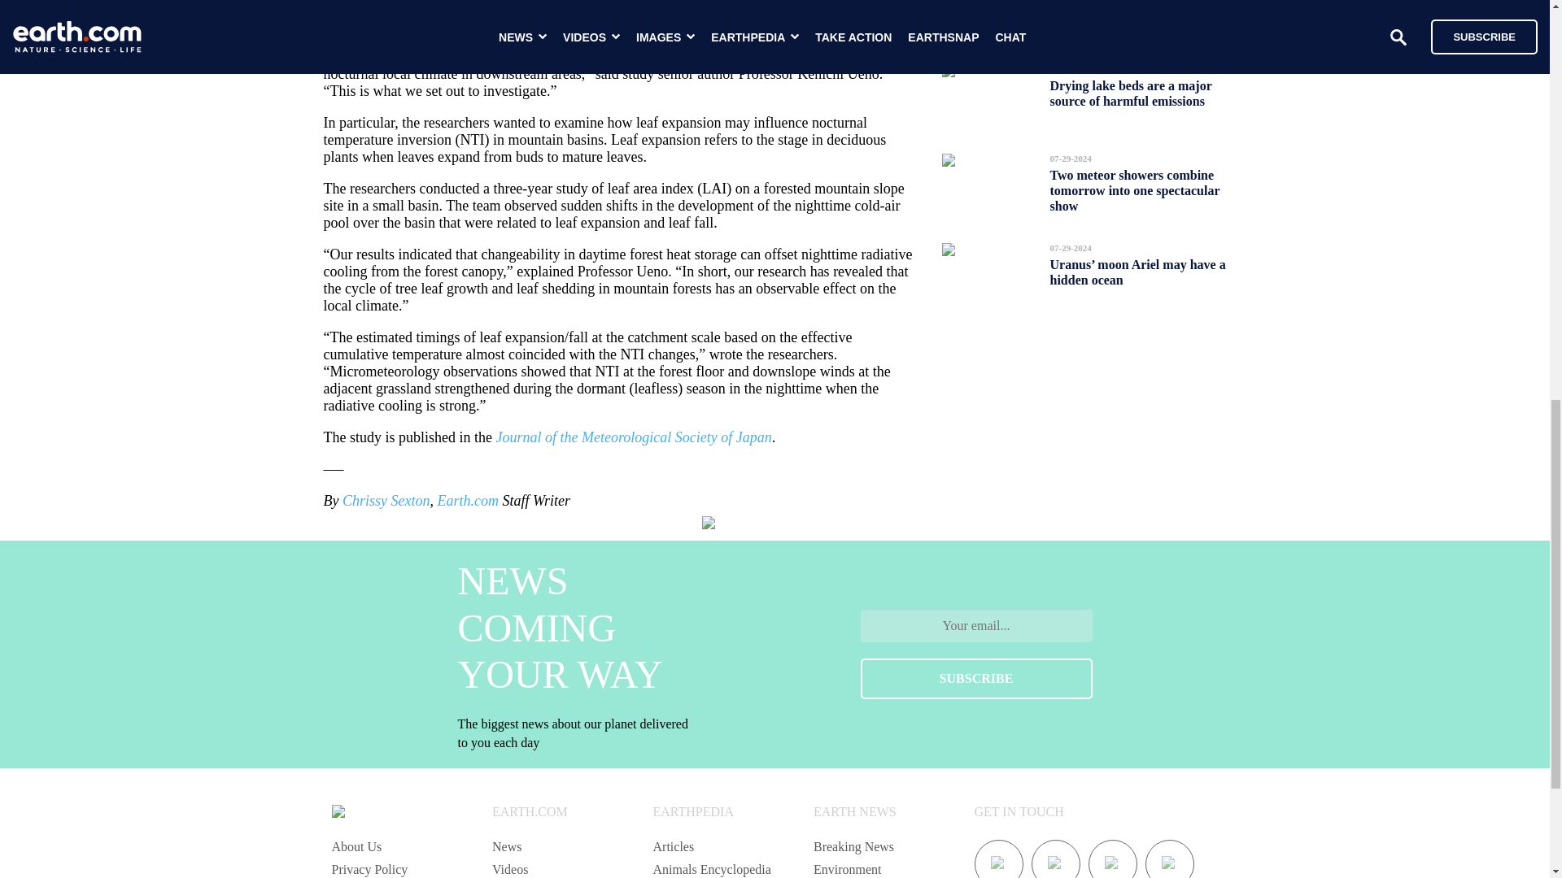 The width and height of the screenshot is (1562, 878). I want to click on Earth.com, so click(467, 501).